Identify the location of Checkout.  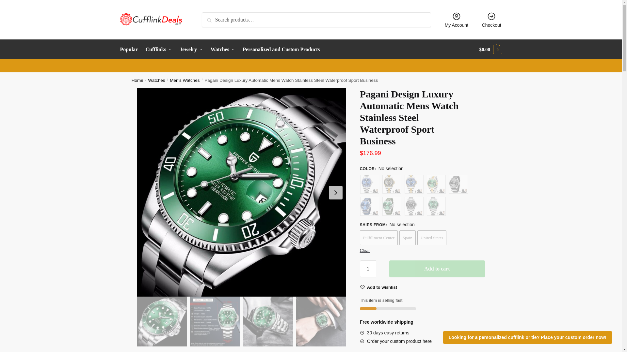
(491, 20).